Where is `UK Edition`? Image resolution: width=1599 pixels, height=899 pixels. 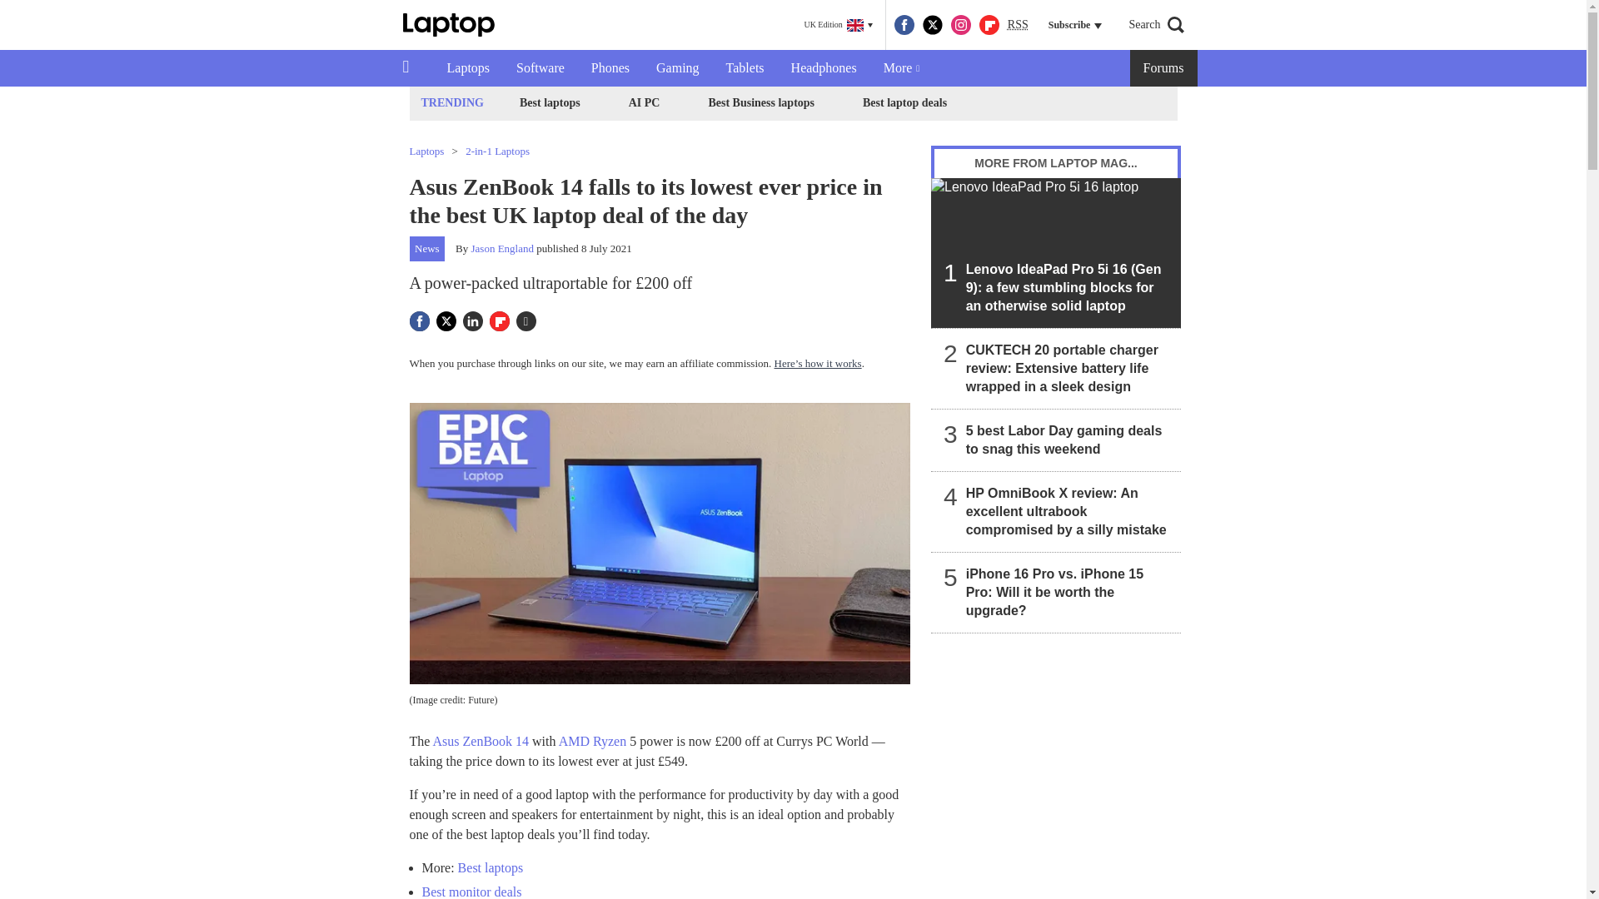
UK Edition is located at coordinates (838, 25).